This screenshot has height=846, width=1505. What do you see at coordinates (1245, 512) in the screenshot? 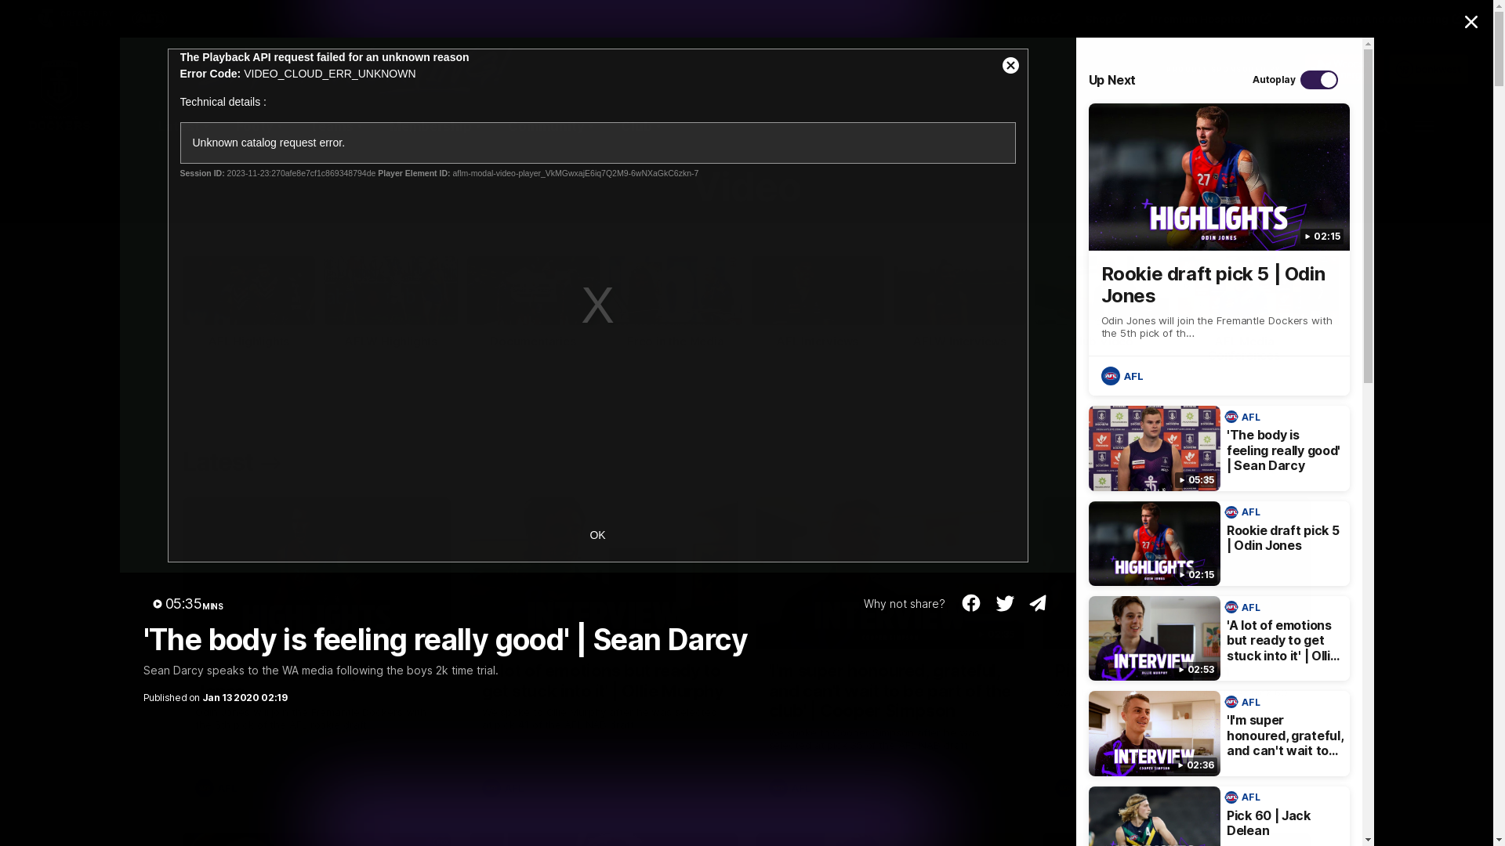
I see `AFL` at bounding box center [1245, 512].